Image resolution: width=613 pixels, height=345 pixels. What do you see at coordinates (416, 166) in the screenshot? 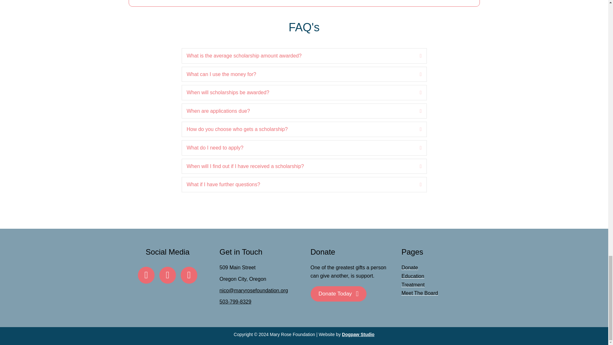
I see `Expand` at bounding box center [416, 166].